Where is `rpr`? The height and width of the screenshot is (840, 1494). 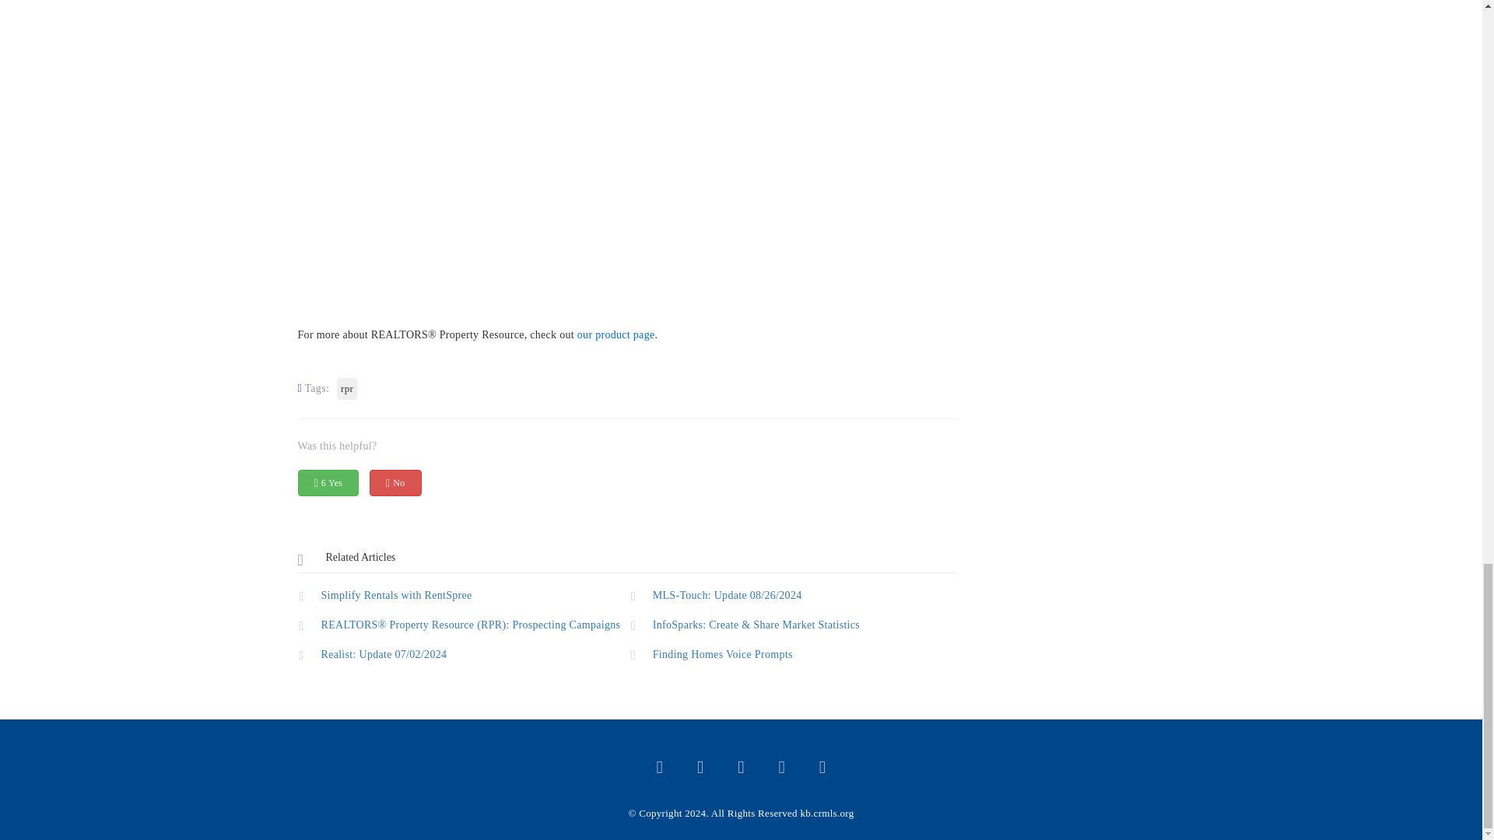 rpr is located at coordinates (347, 389).